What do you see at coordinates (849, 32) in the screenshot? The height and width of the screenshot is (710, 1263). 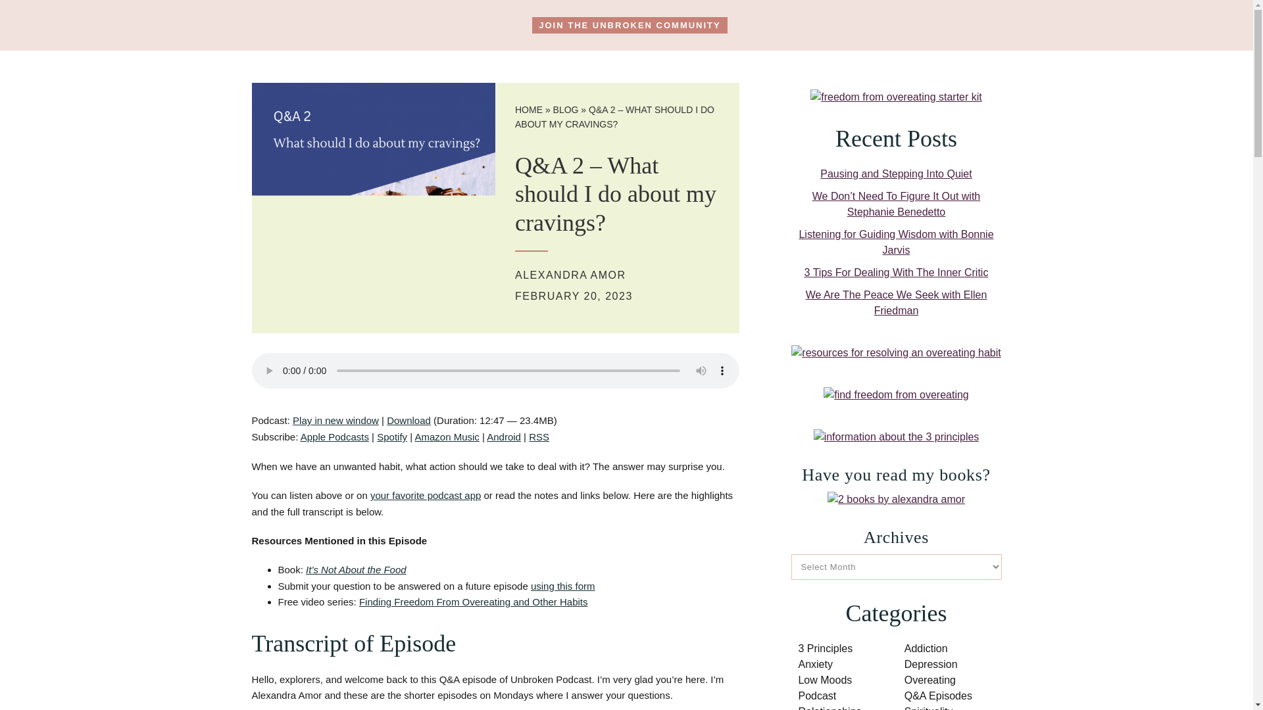 I see `RESOURCES` at bounding box center [849, 32].